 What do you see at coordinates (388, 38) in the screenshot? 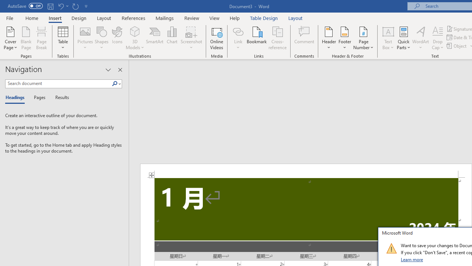
I see `Text Box` at bounding box center [388, 38].